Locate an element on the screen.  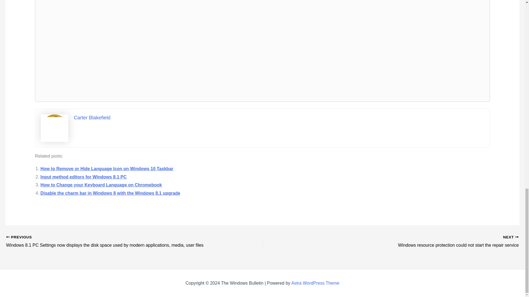
How to Change your Keyboard Language on Chromebook is located at coordinates (101, 185).